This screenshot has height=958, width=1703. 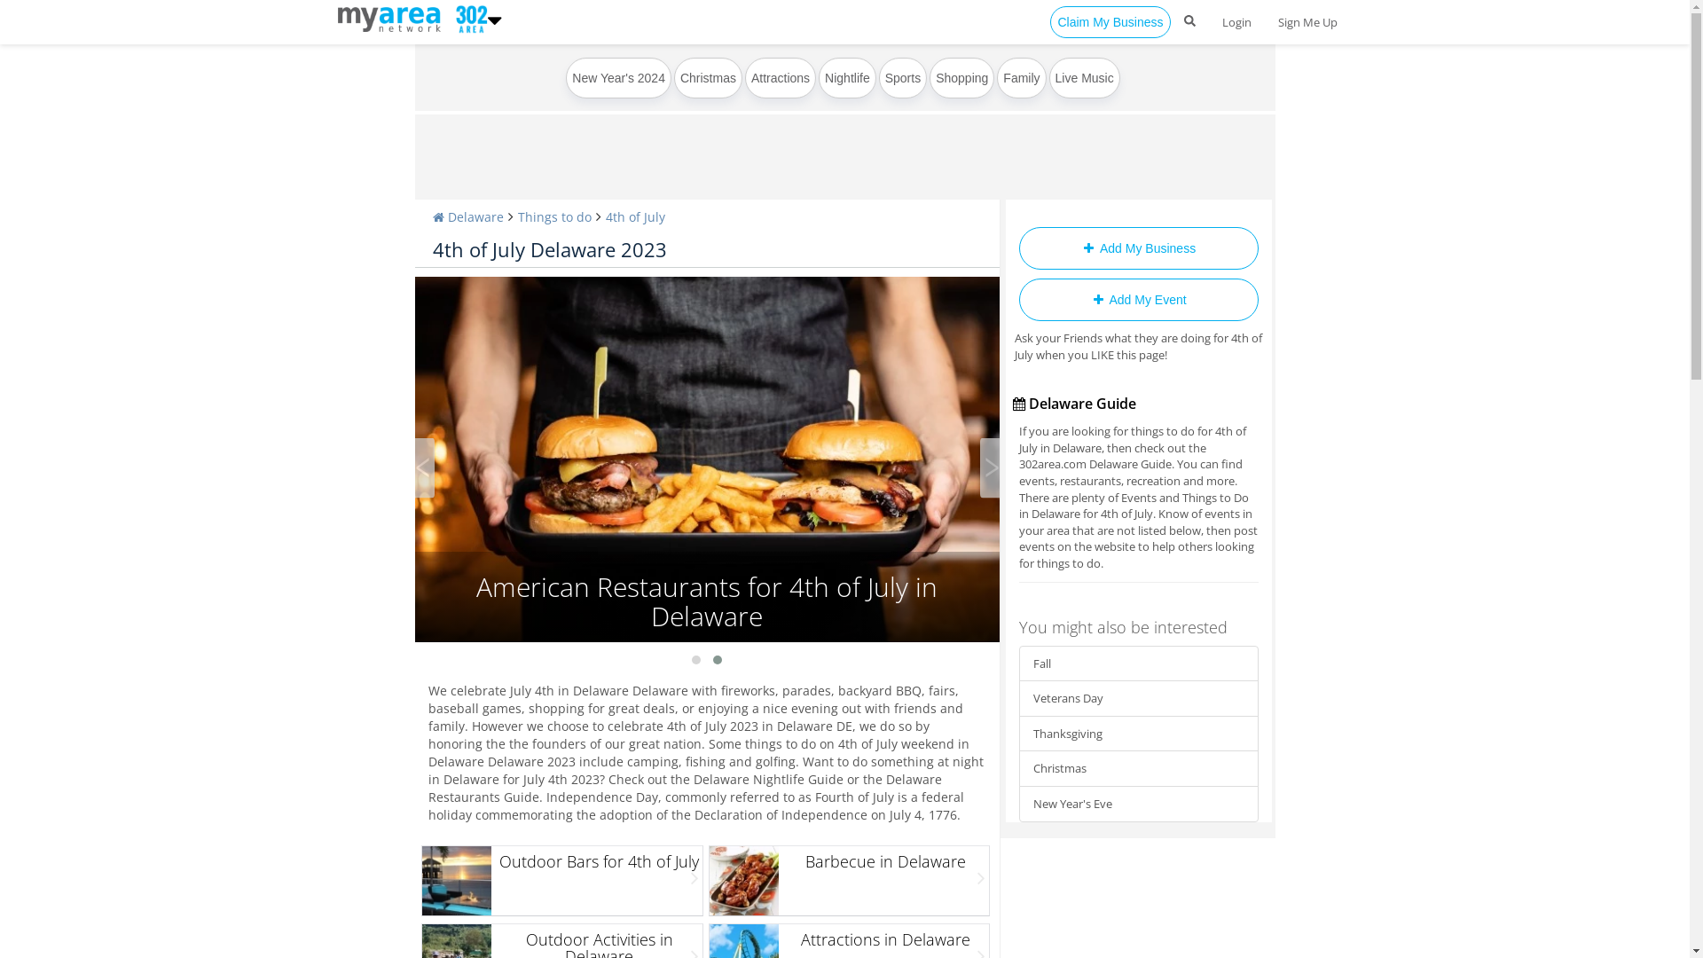 What do you see at coordinates (1138, 664) in the screenshot?
I see `Fall` at bounding box center [1138, 664].